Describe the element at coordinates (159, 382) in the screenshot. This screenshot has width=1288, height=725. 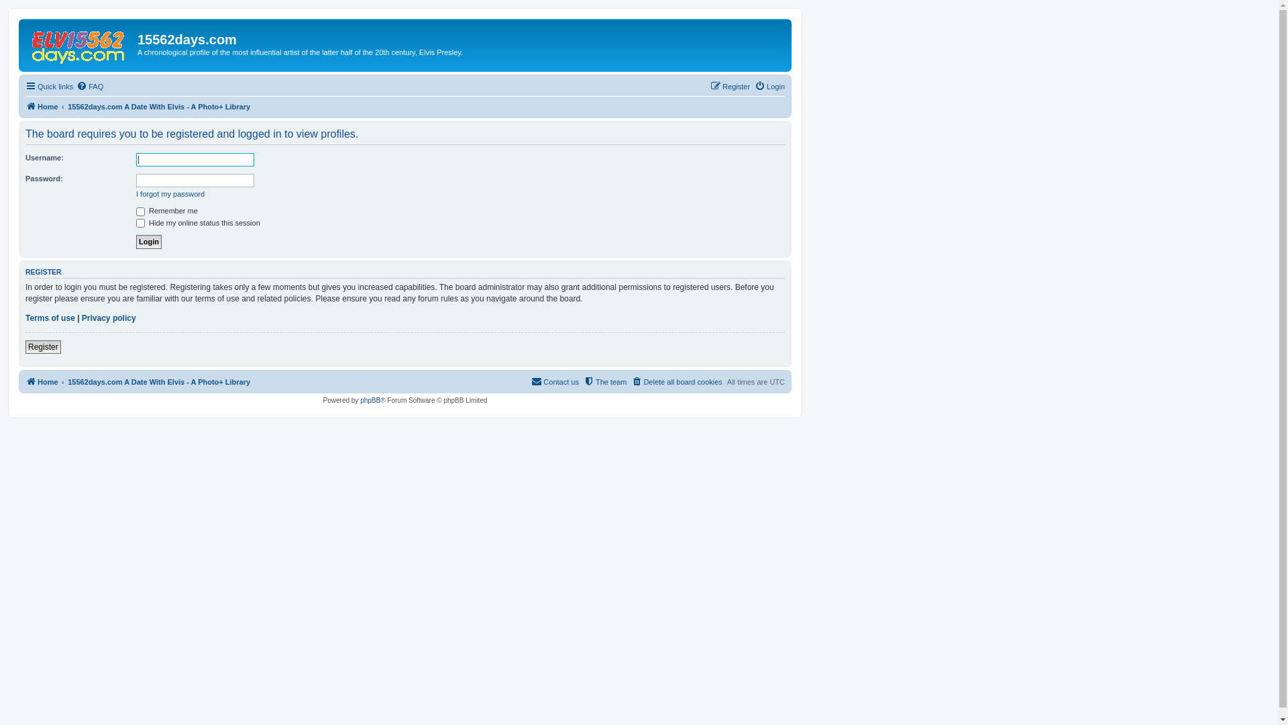
I see `15562days.com A Date With Elvis - A Photo+ Library` at that location.